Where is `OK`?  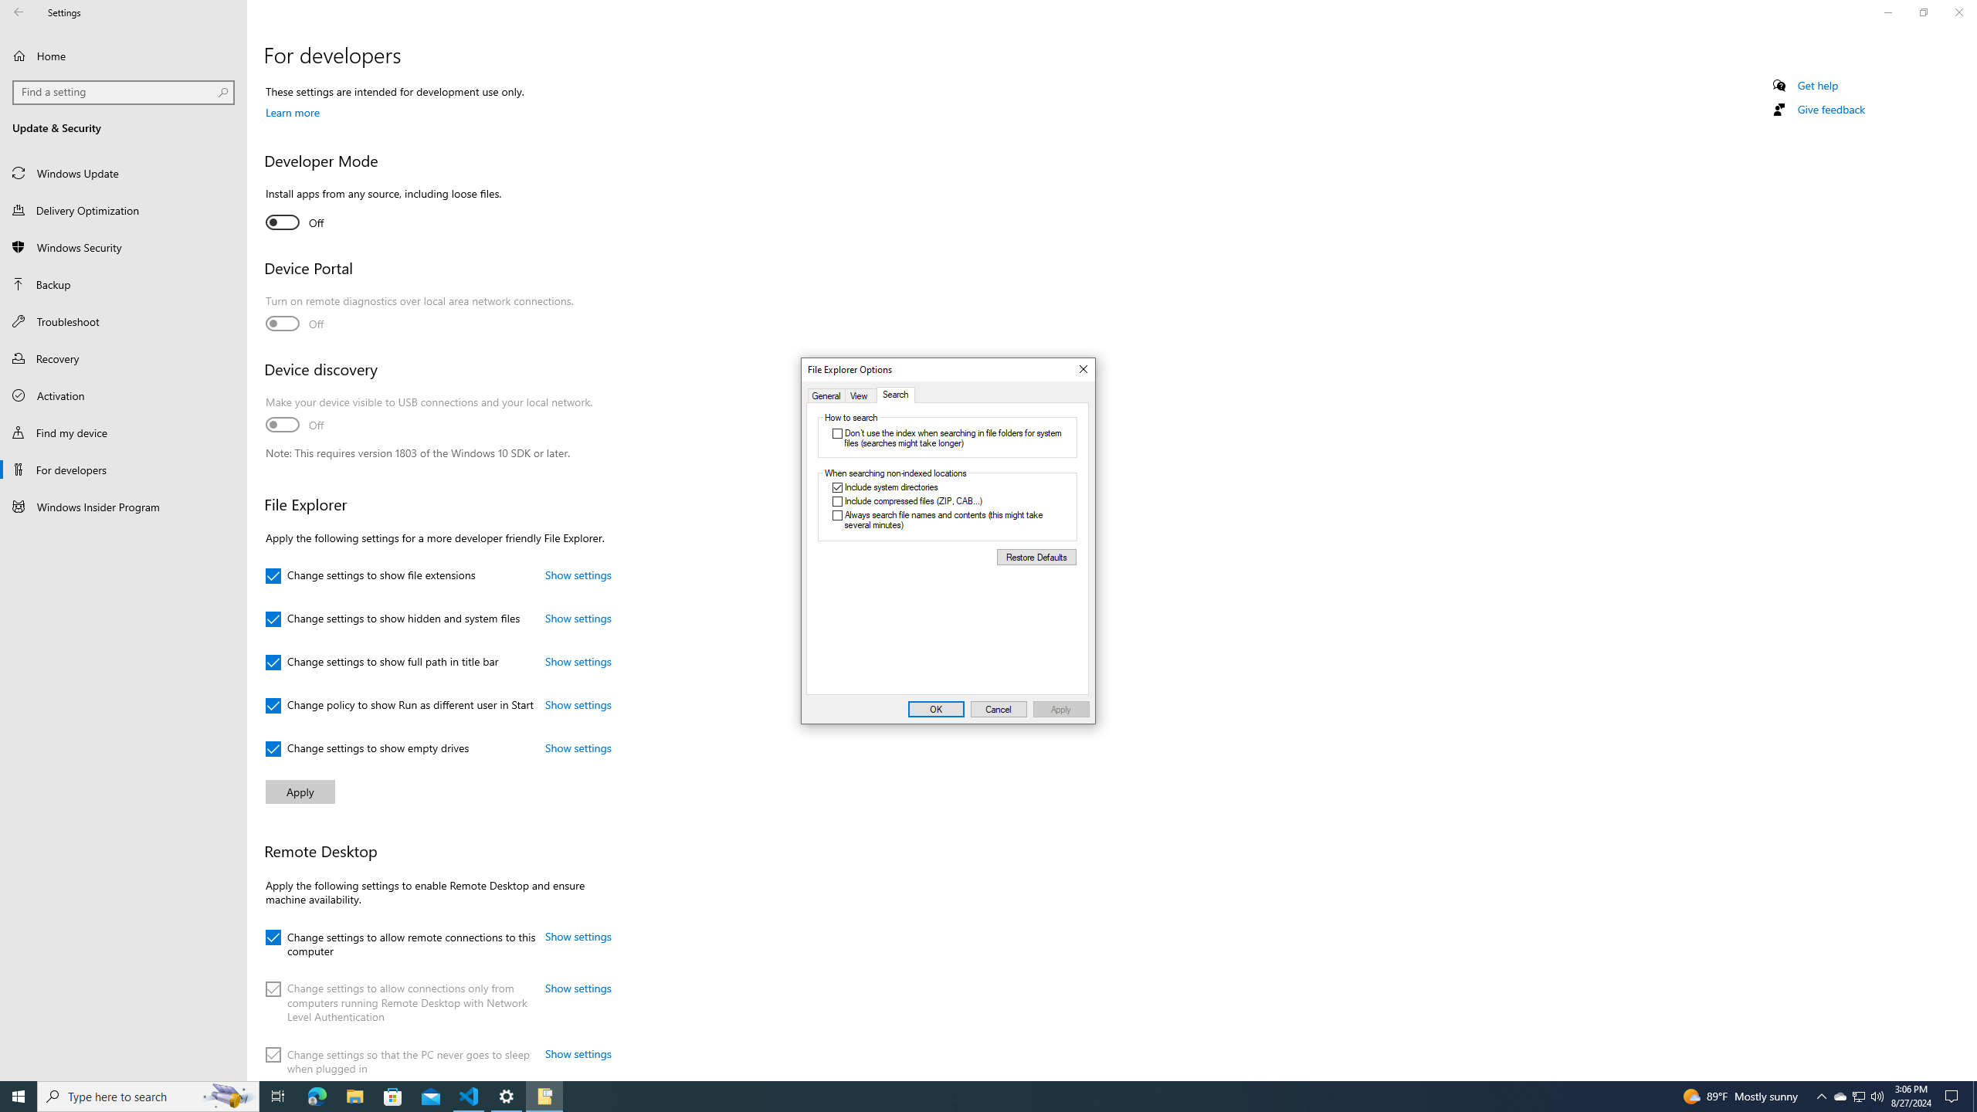 OK is located at coordinates (148, 1097).